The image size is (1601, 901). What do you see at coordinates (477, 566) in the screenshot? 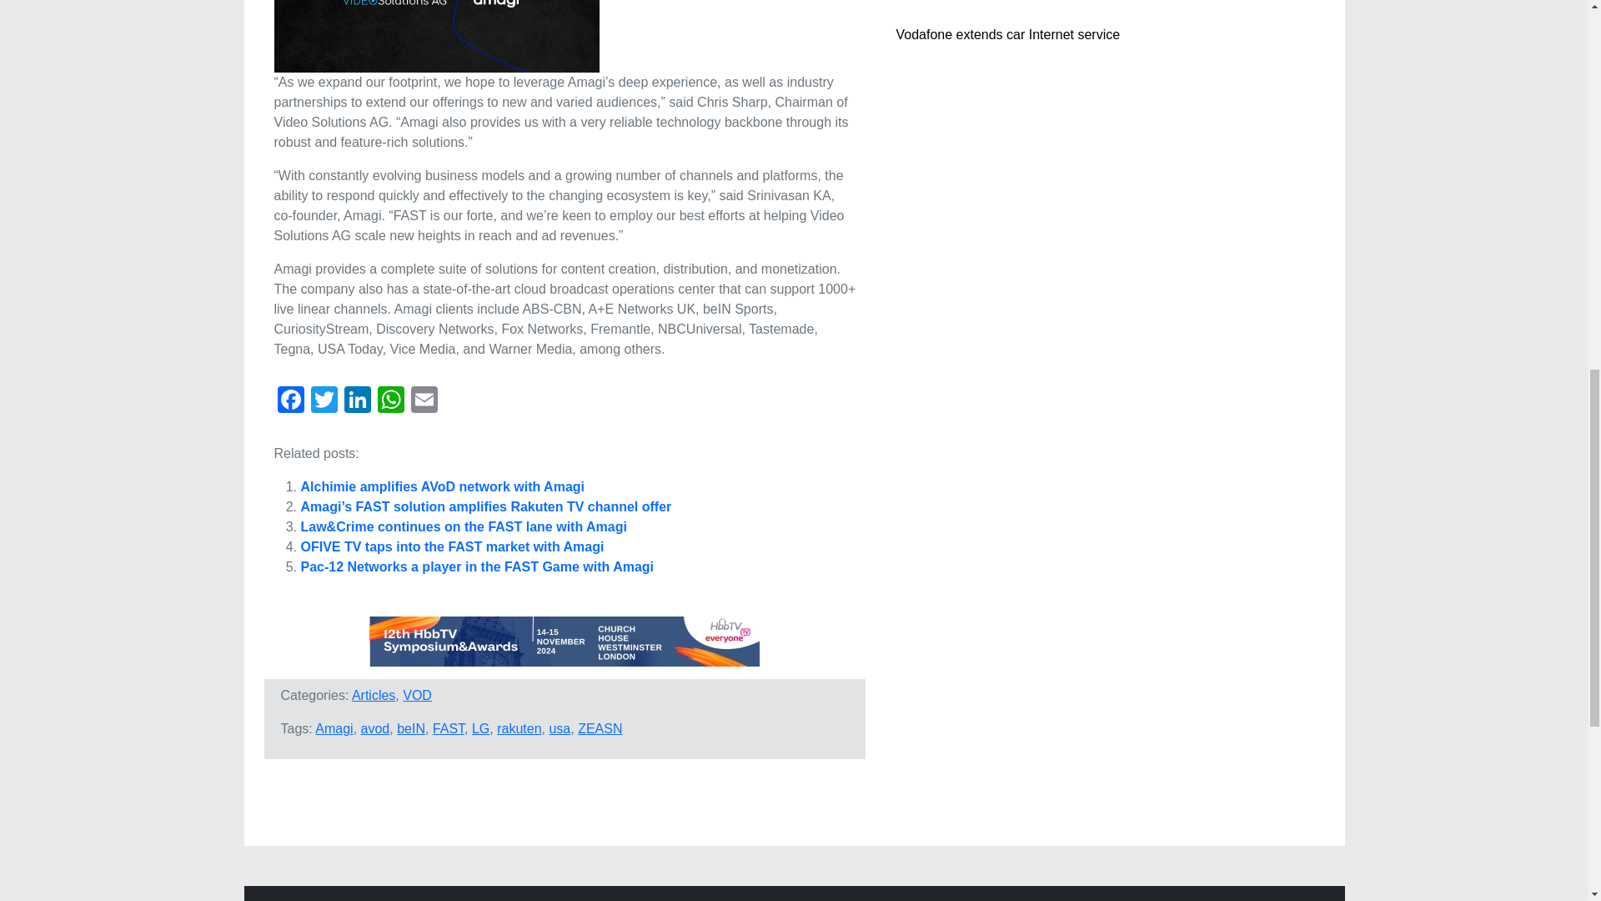
I see `Pac-12 Networks a player in the FAST Game with Amagi` at bounding box center [477, 566].